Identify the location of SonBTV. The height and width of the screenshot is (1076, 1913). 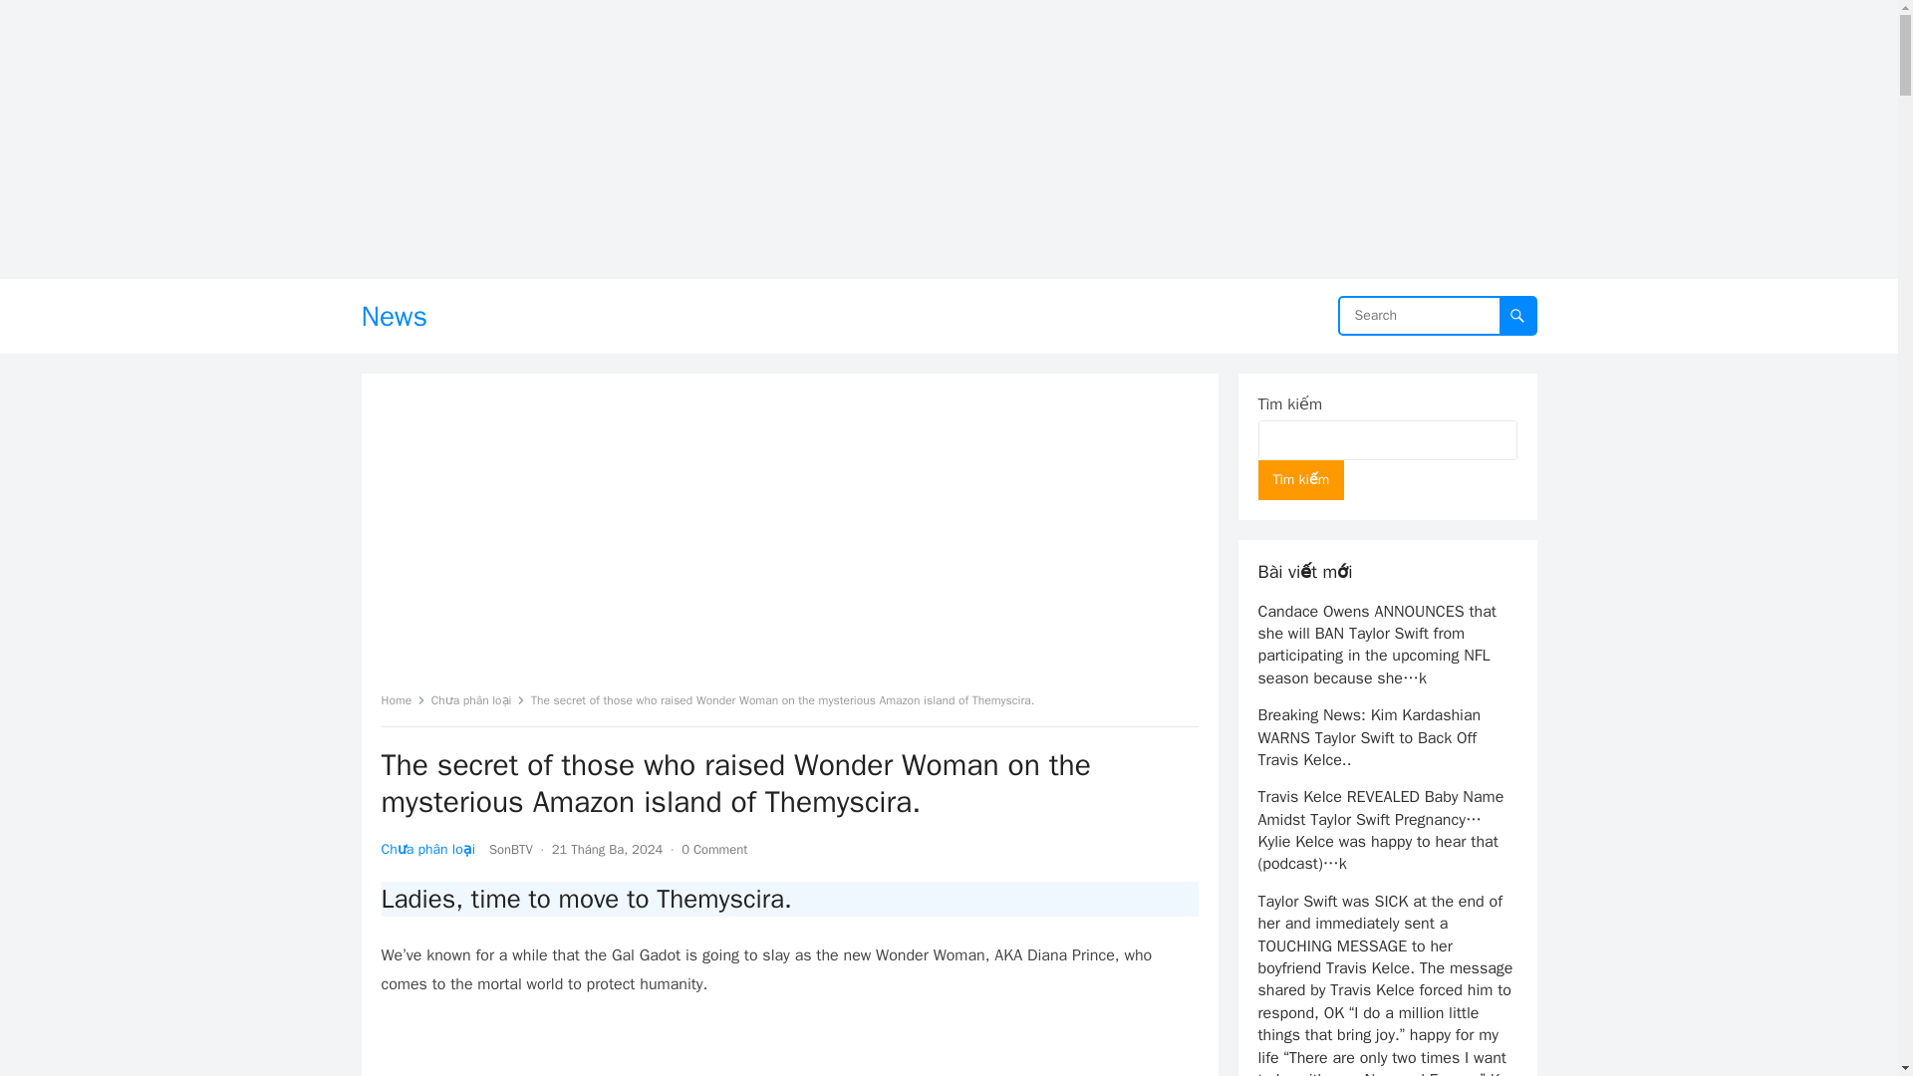
(511, 849).